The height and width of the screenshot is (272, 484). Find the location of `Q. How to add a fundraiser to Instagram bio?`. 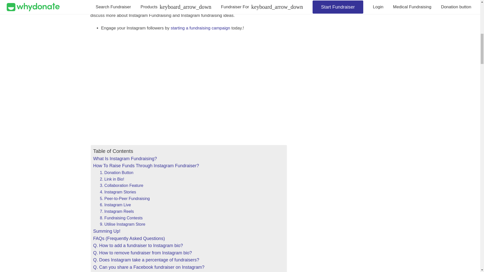

Q. How to add a fundraiser to Instagram bio? is located at coordinates (138, 246).